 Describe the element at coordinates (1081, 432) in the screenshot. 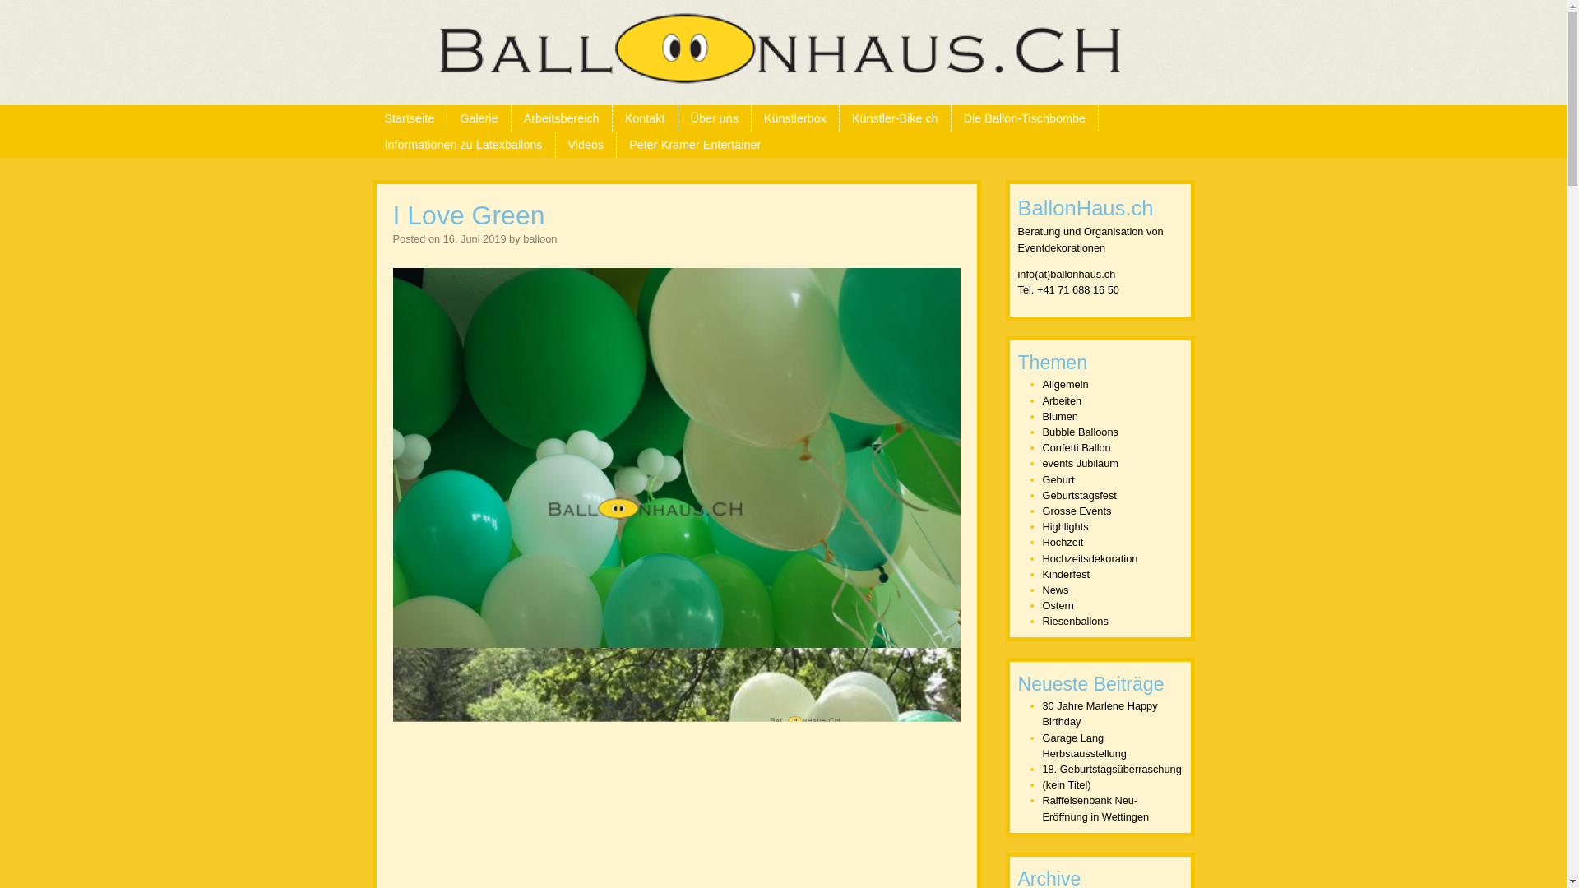

I see `Bubble Balloons` at that location.